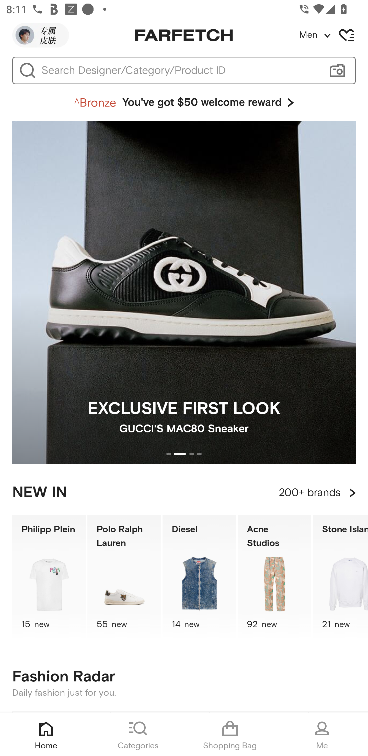 This screenshot has width=368, height=756. Describe the element at coordinates (49, 577) in the screenshot. I see `Philipp Plein 15  new` at that location.